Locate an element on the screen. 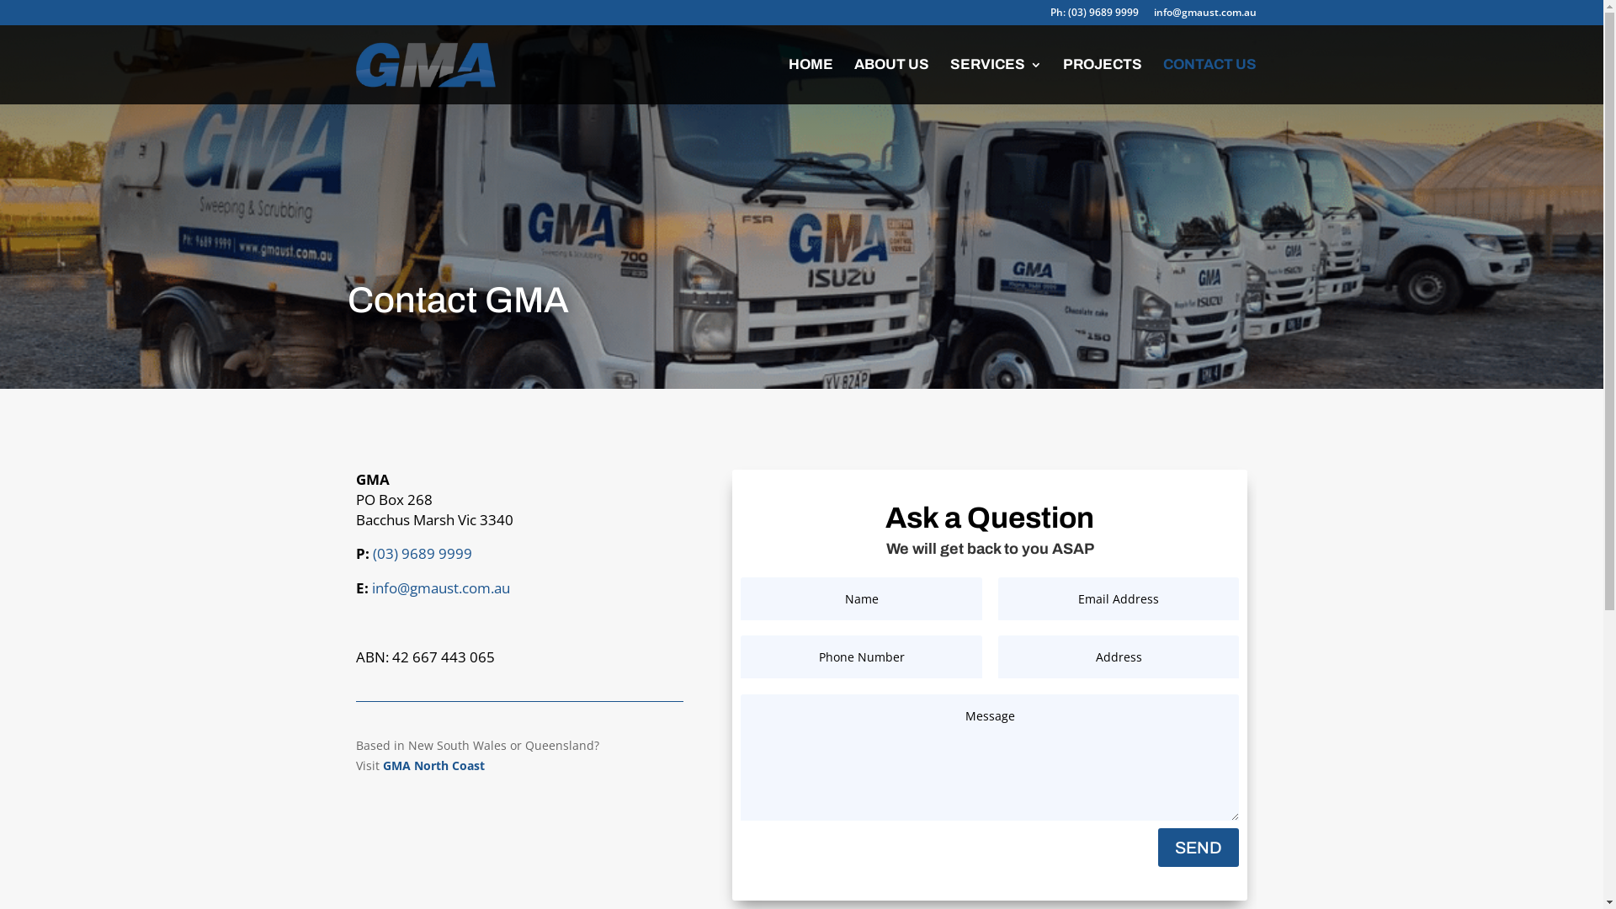 The height and width of the screenshot is (909, 1616). GMA North Coast is located at coordinates (433, 766).